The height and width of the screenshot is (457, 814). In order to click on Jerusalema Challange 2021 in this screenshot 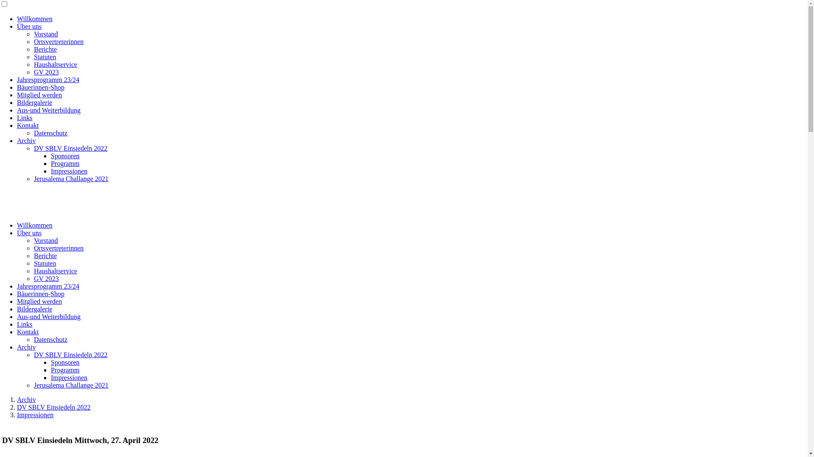, I will do `click(71, 179)`.